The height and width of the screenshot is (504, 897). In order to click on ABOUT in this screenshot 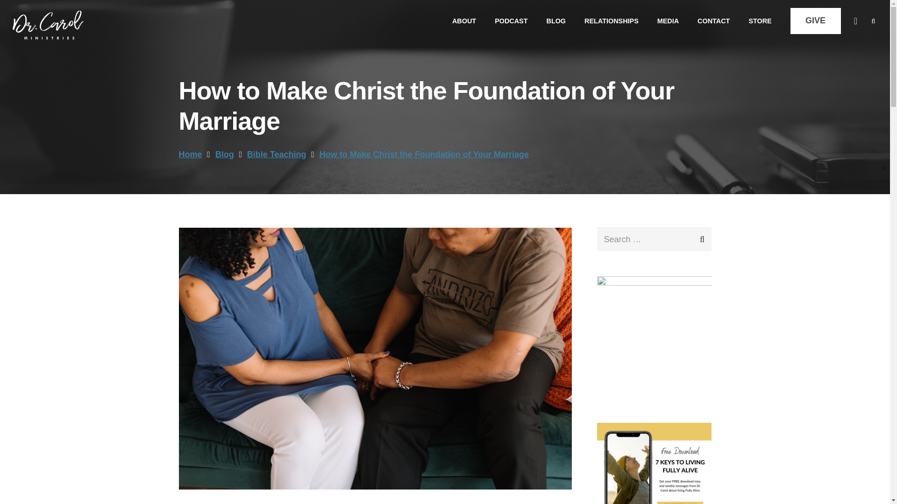, I will do `click(464, 21)`.